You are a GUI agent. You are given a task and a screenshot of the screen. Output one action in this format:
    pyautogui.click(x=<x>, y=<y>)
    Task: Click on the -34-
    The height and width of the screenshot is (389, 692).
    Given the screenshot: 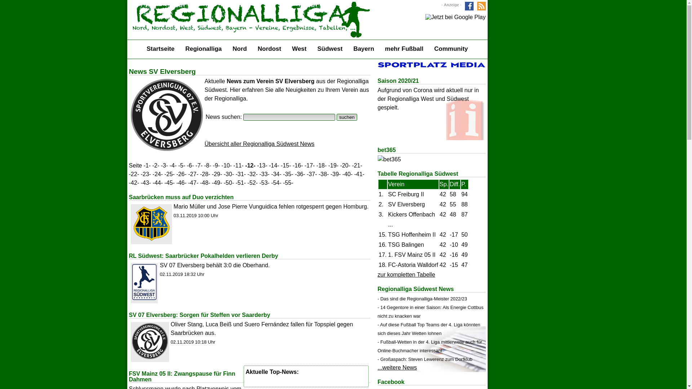 What is the action you would take?
    pyautogui.click(x=276, y=174)
    